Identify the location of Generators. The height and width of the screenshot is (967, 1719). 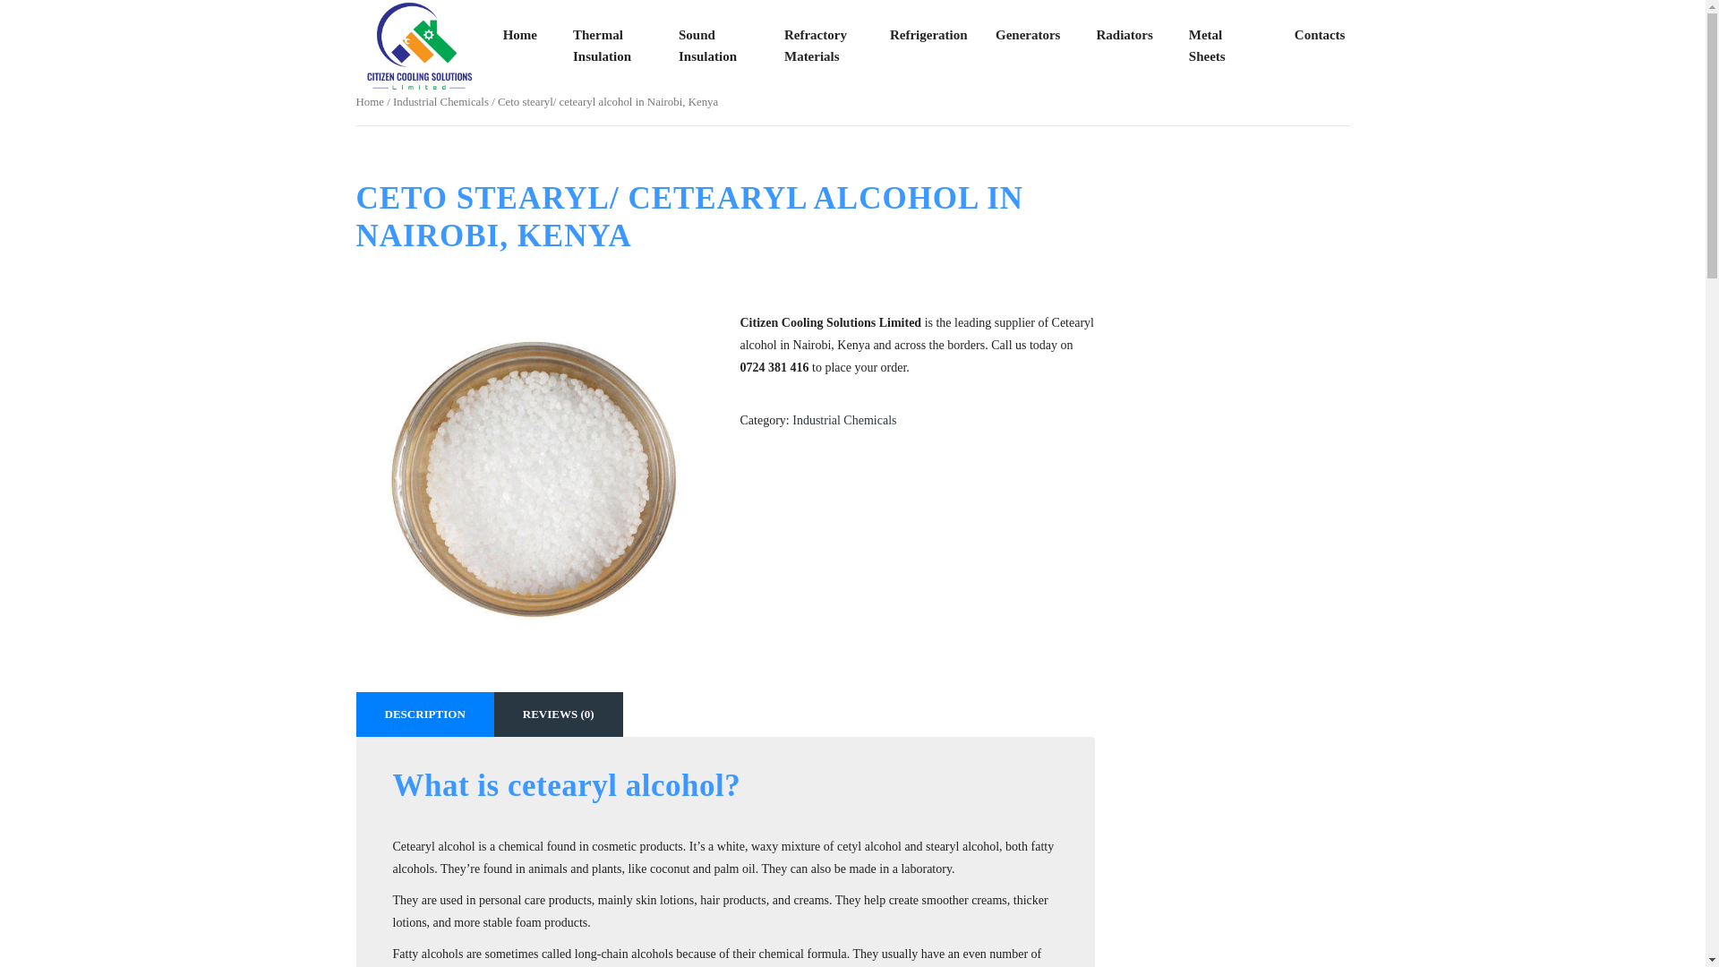
(1028, 36).